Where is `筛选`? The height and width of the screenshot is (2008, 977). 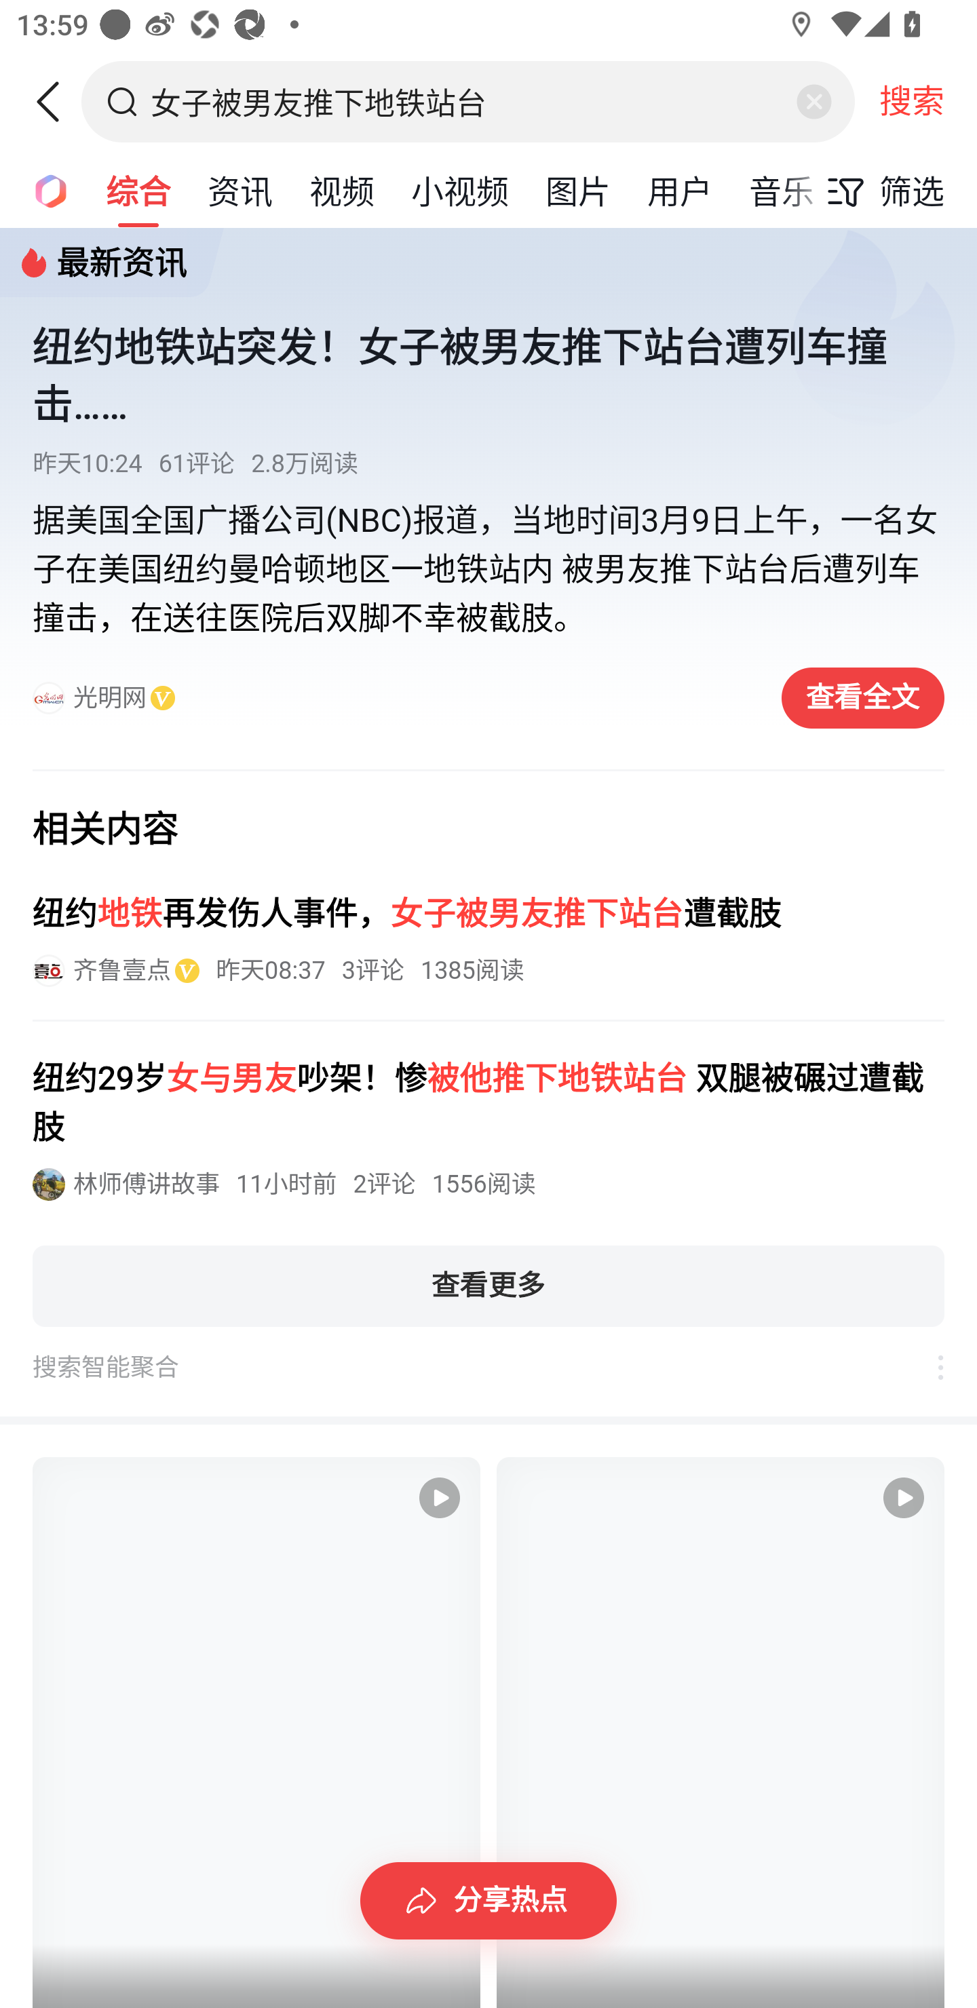
筛选 is located at coordinates (879, 191).